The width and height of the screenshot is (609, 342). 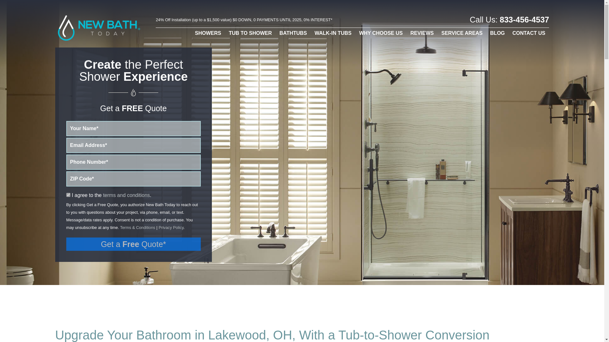 What do you see at coordinates (293, 33) in the screenshot?
I see `BATHTUBS` at bounding box center [293, 33].